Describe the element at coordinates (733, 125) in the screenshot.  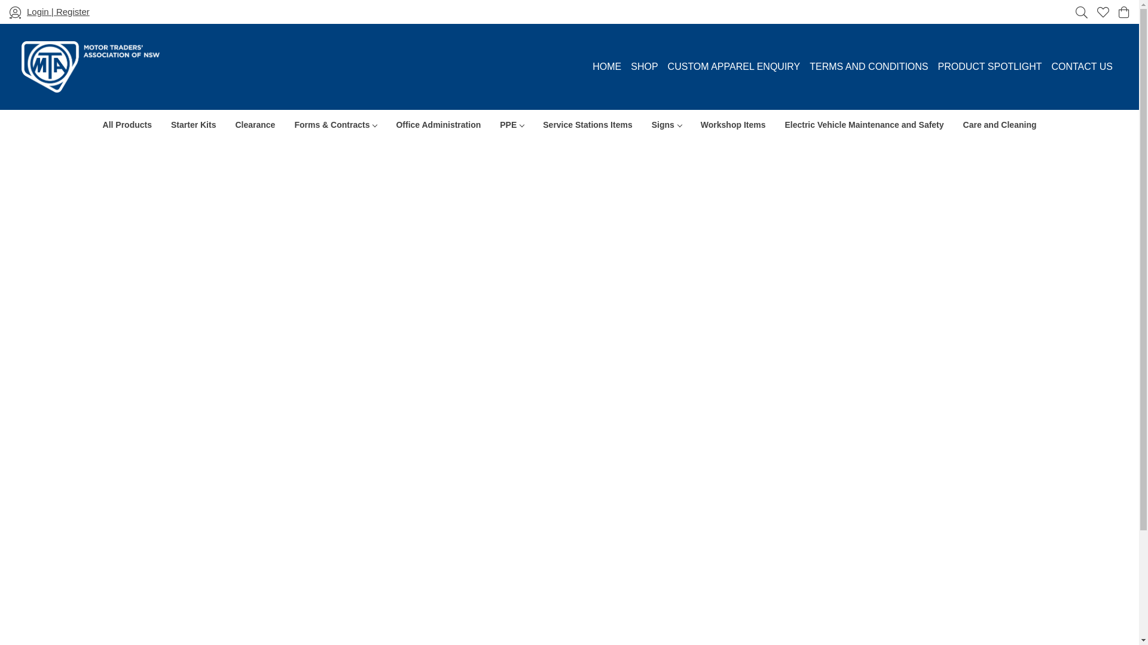
I see `Workshop Items` at that location.